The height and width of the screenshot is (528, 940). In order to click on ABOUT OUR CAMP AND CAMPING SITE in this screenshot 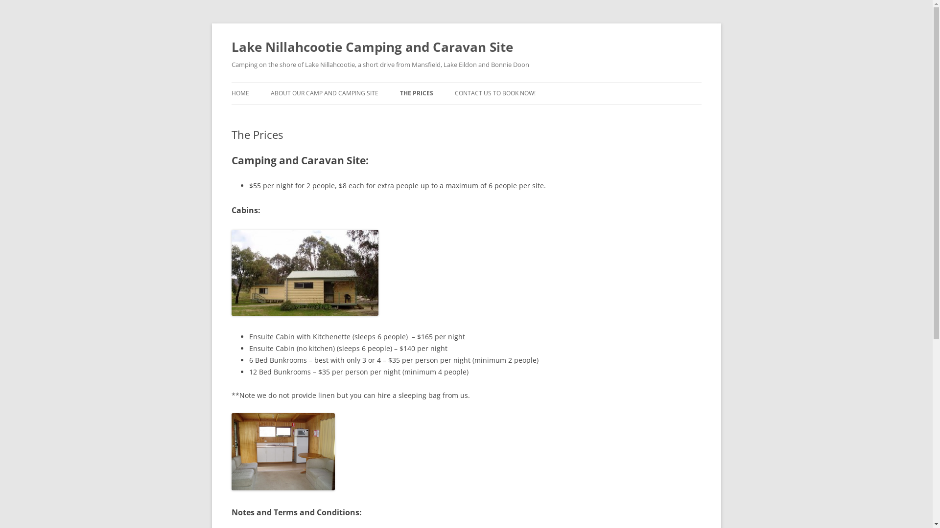, I will do `click(324, 93)`.